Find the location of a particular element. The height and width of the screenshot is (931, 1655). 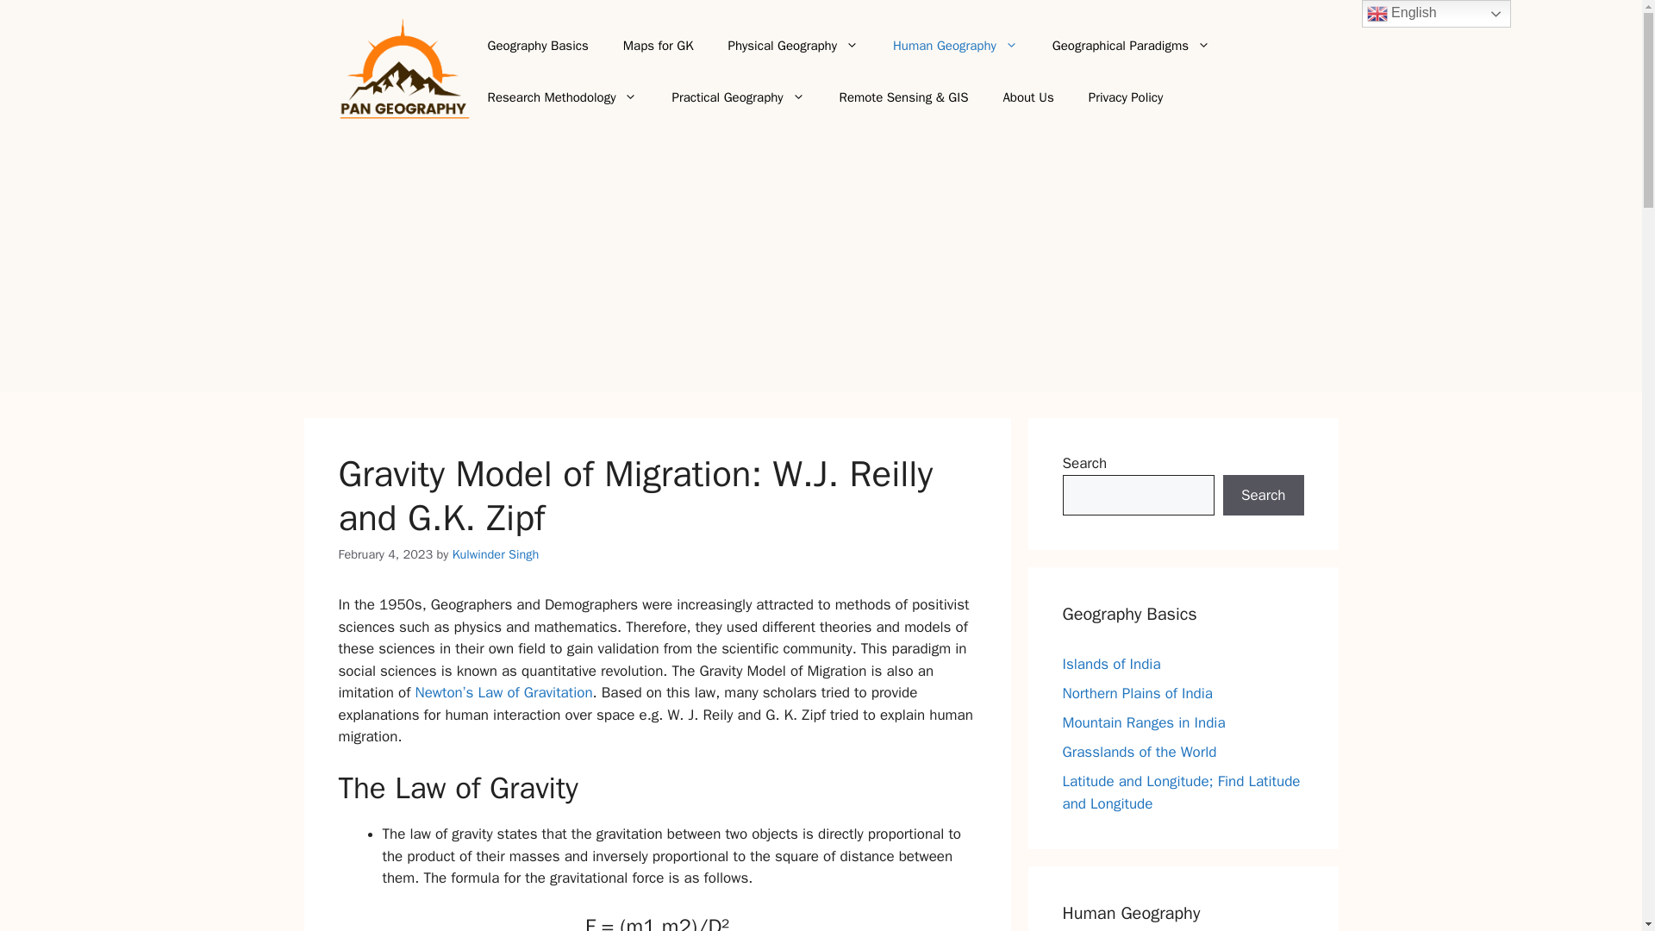

Geographical Paradigms is located at coordinates (1131, 45).